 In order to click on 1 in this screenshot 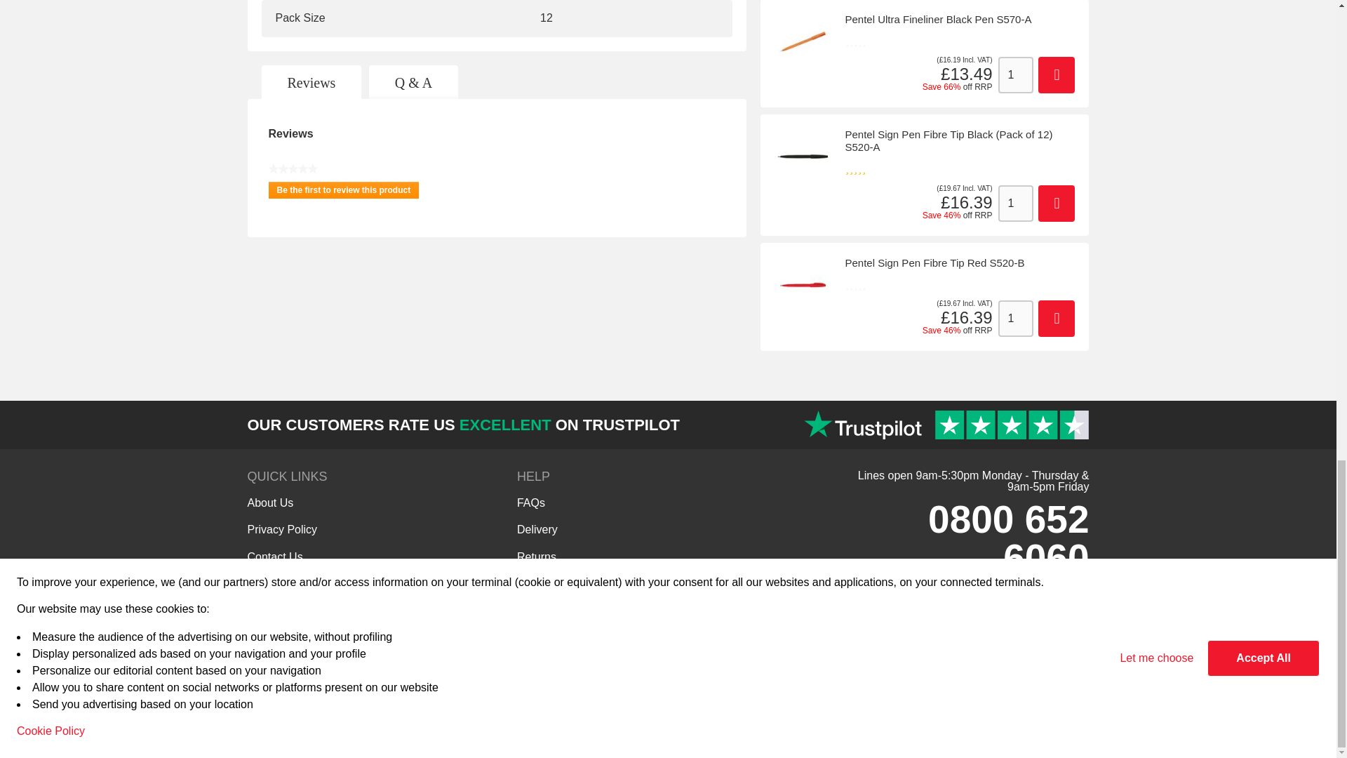, I will do `click(1015, 318)`.